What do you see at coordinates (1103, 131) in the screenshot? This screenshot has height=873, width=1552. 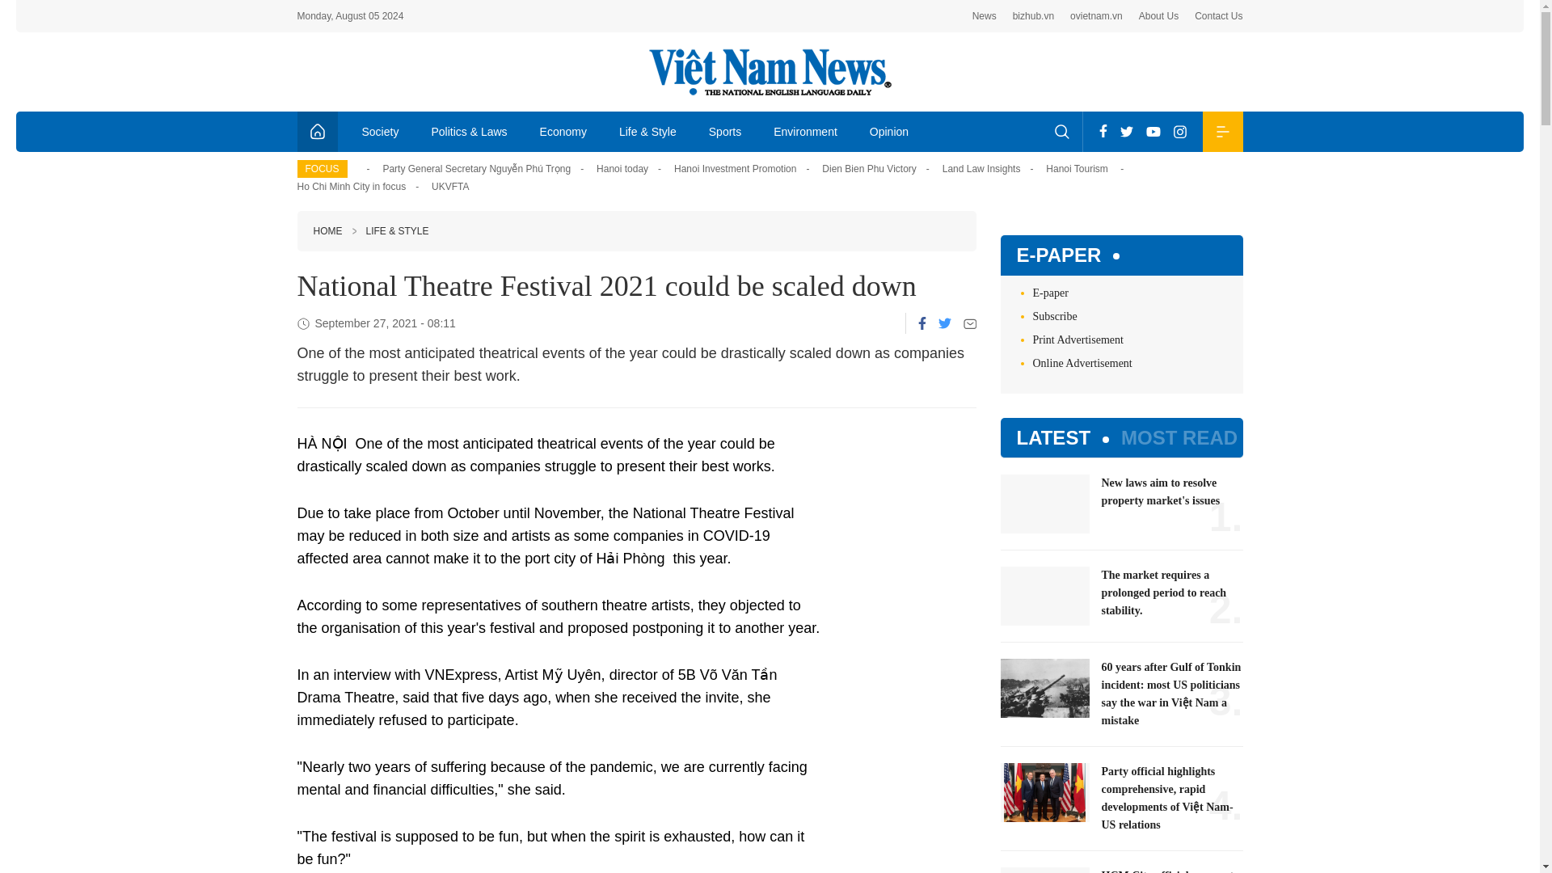 I see `Facebook` at bounding box center [1103, 131].